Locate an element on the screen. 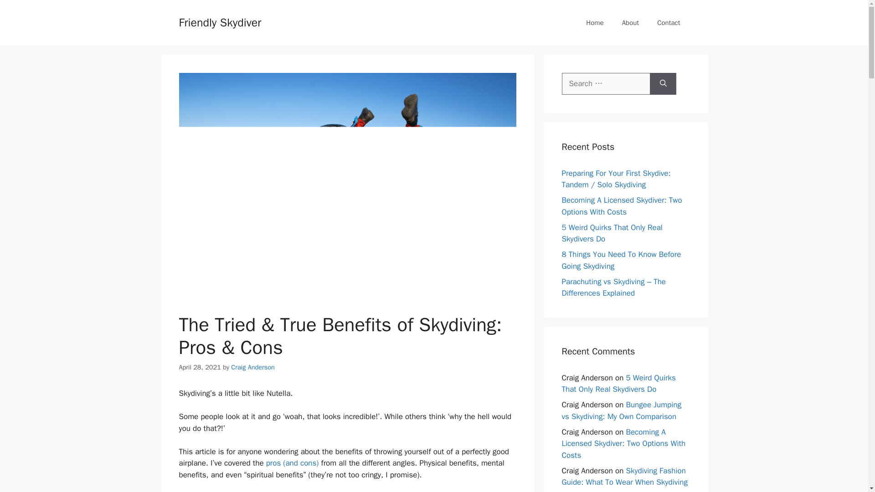 The width and height of the screenshot is (875, 492). Becoming A Licensed Skydiver: Two Options With Costs is located at coordinates (622, 206).